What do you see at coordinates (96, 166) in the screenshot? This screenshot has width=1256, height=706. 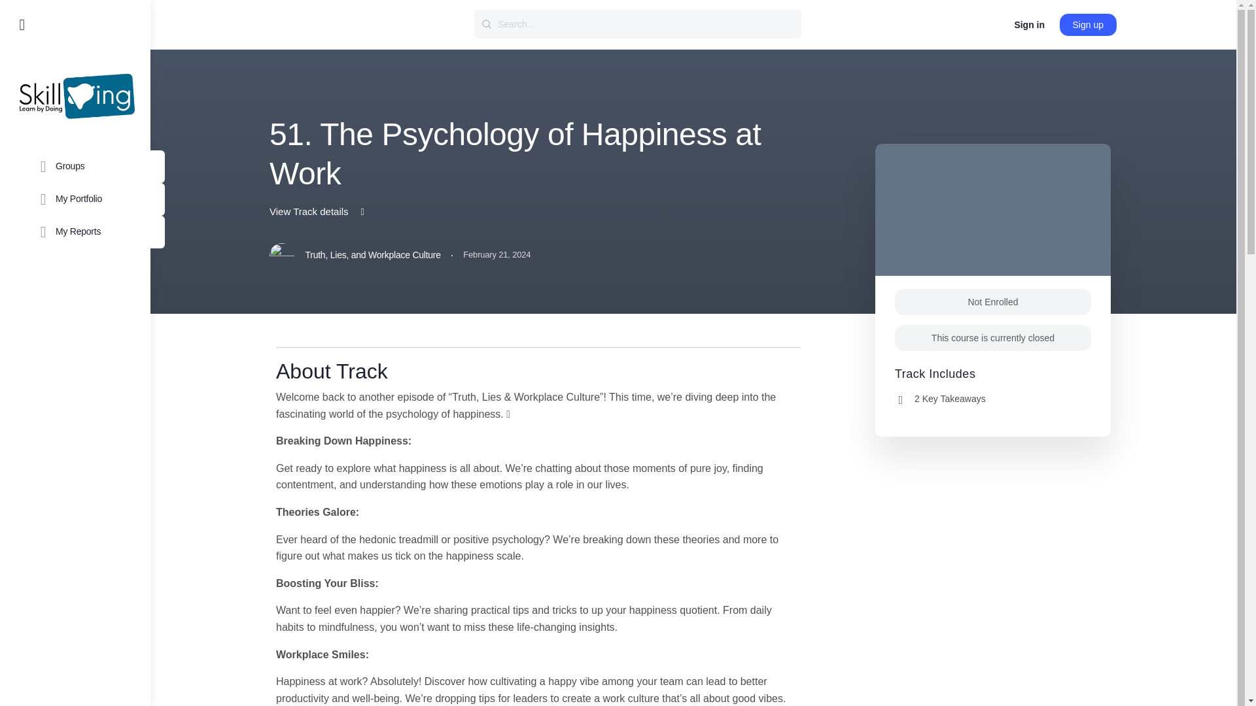 I see `Groups` at bounding box center [96, 166].